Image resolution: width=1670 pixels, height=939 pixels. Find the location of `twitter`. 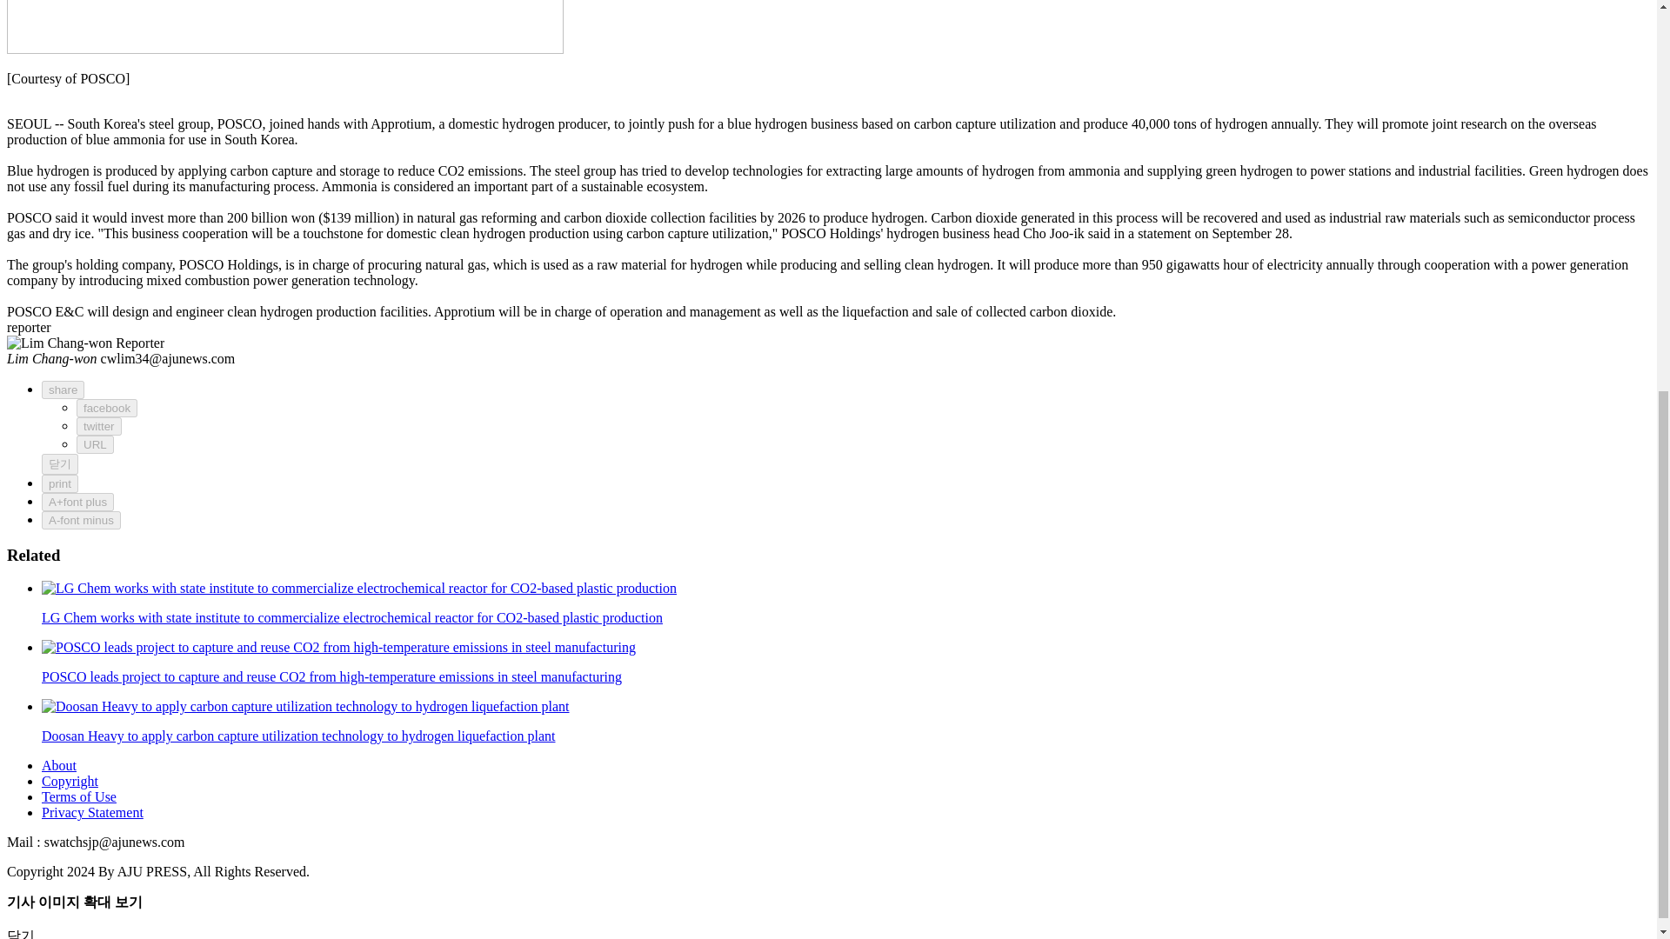

twitter is located at coordinates (99, 426).